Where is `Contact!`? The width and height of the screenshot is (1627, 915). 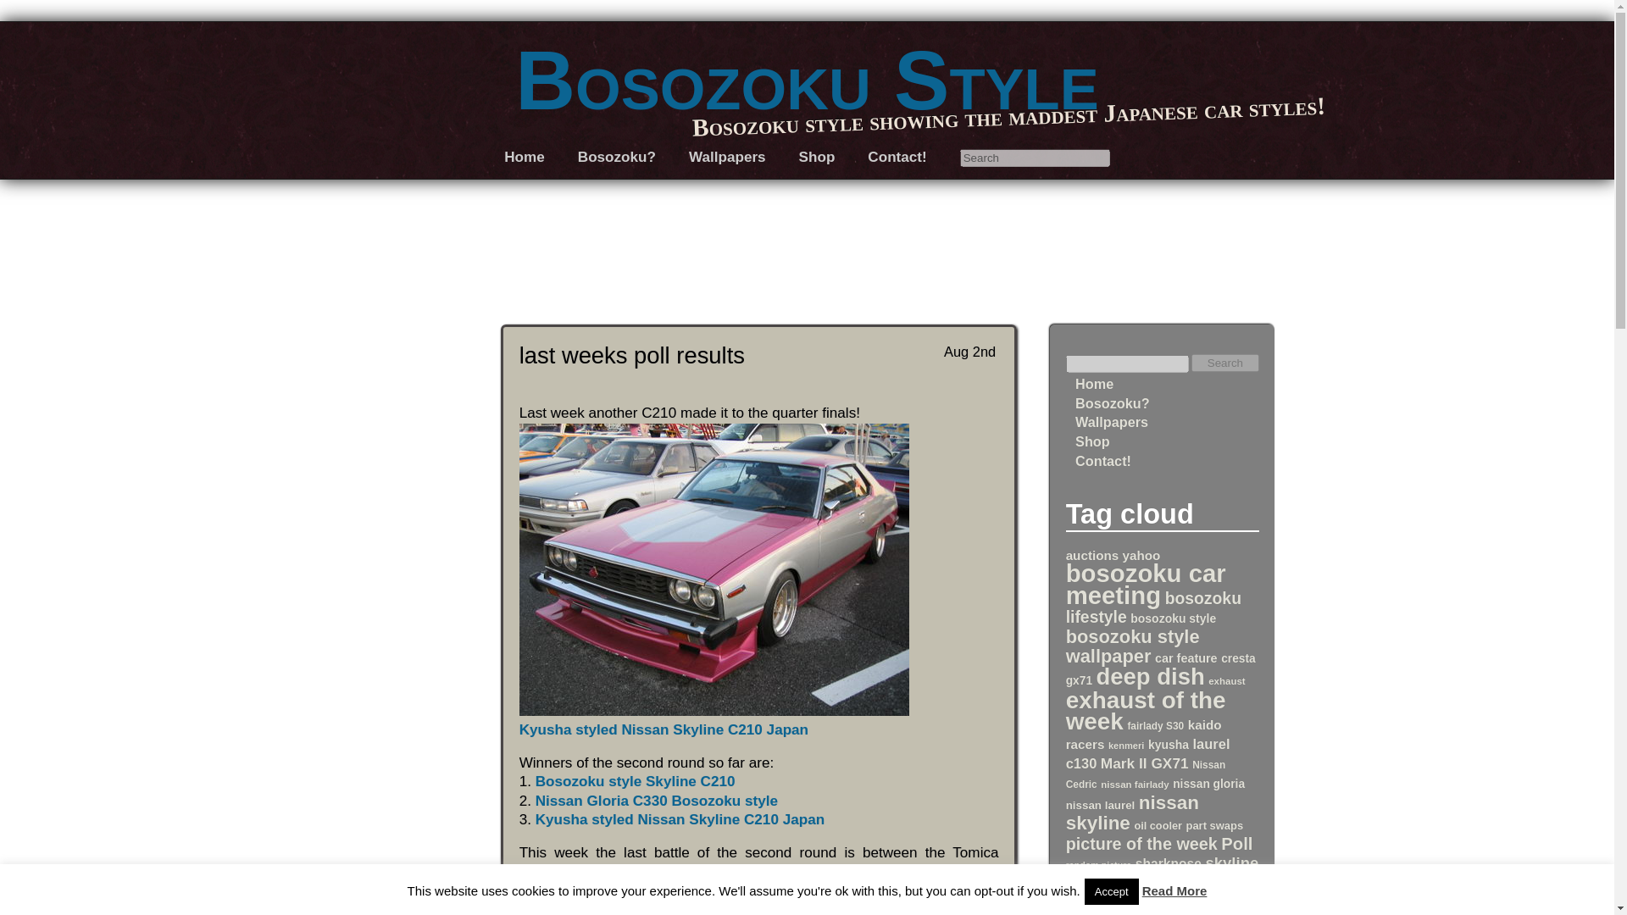 Contact! is located at coordinates (1103, 460).